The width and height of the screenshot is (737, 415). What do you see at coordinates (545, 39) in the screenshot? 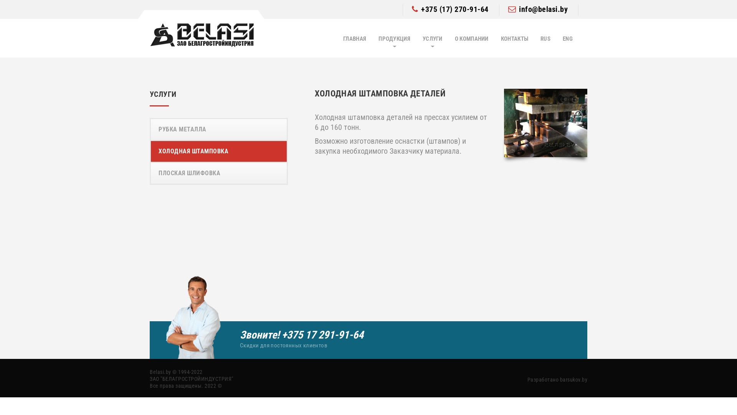
I see `RUS` at bounding box center [545, 39].